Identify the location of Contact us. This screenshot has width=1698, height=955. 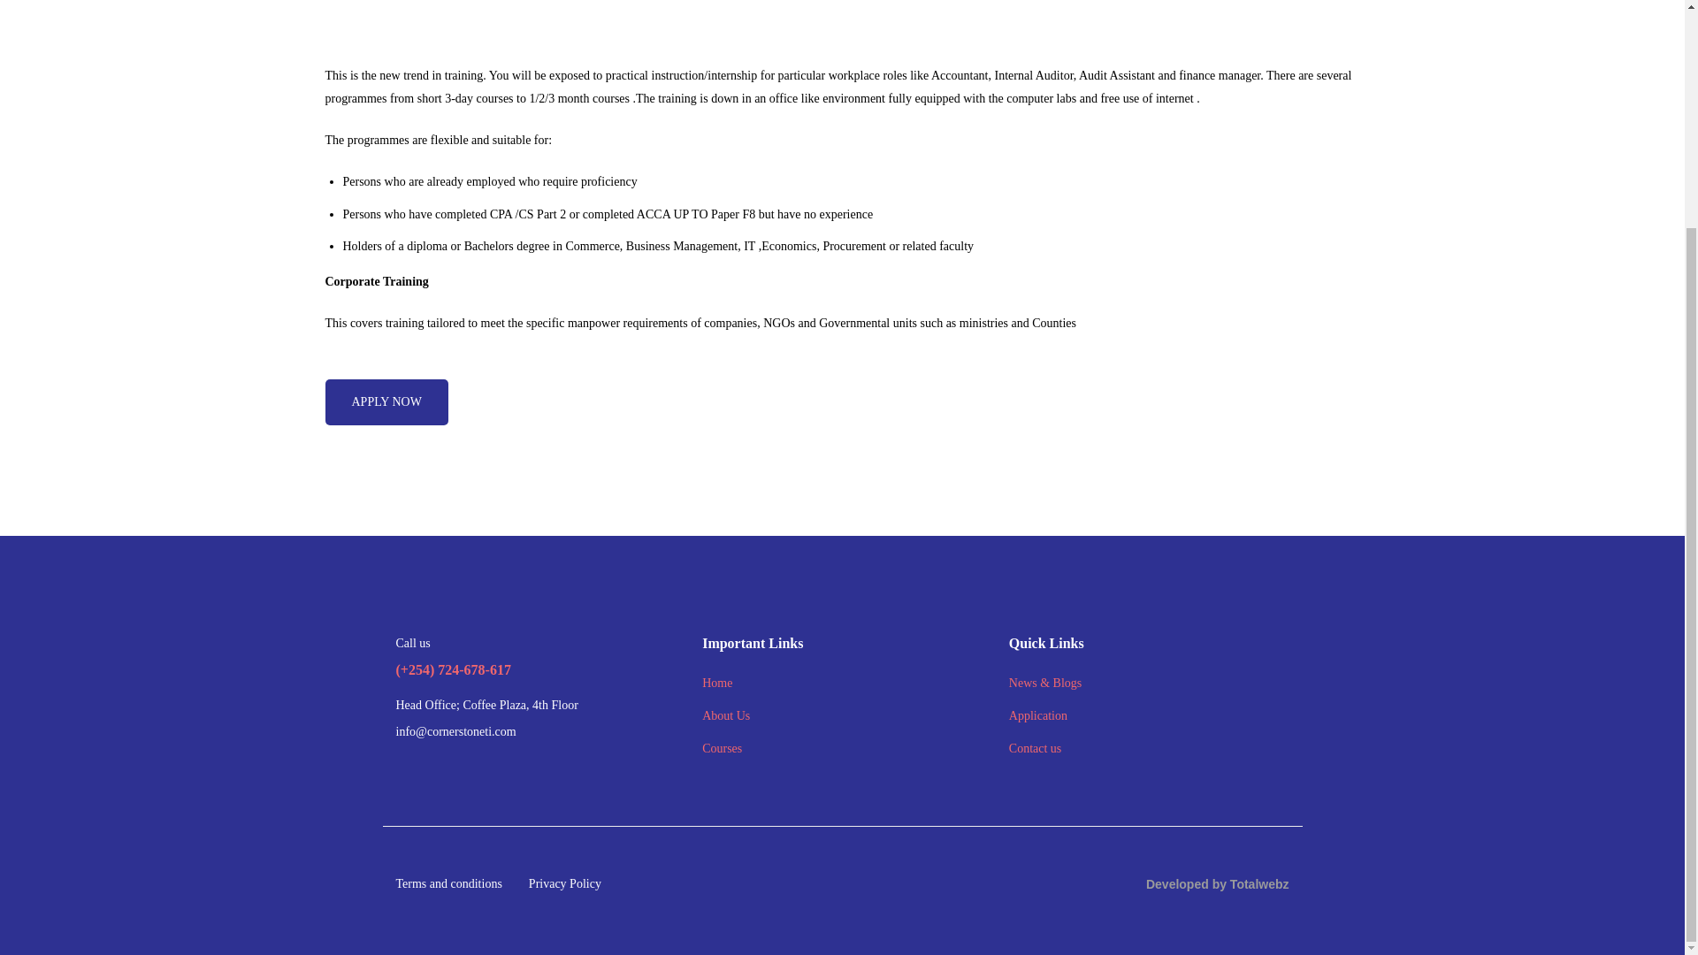
(1035, 748).